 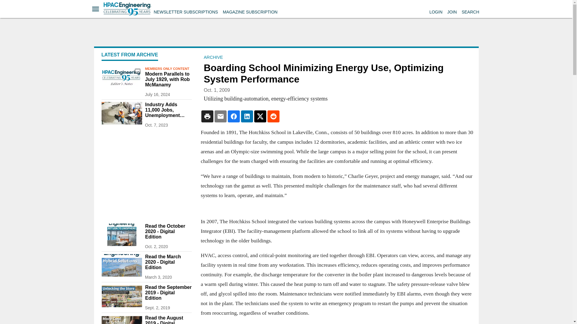 I want to click on Screen Shot 2019-08-01 at 10.50.46 AM.png, so click(x=121, y=319).